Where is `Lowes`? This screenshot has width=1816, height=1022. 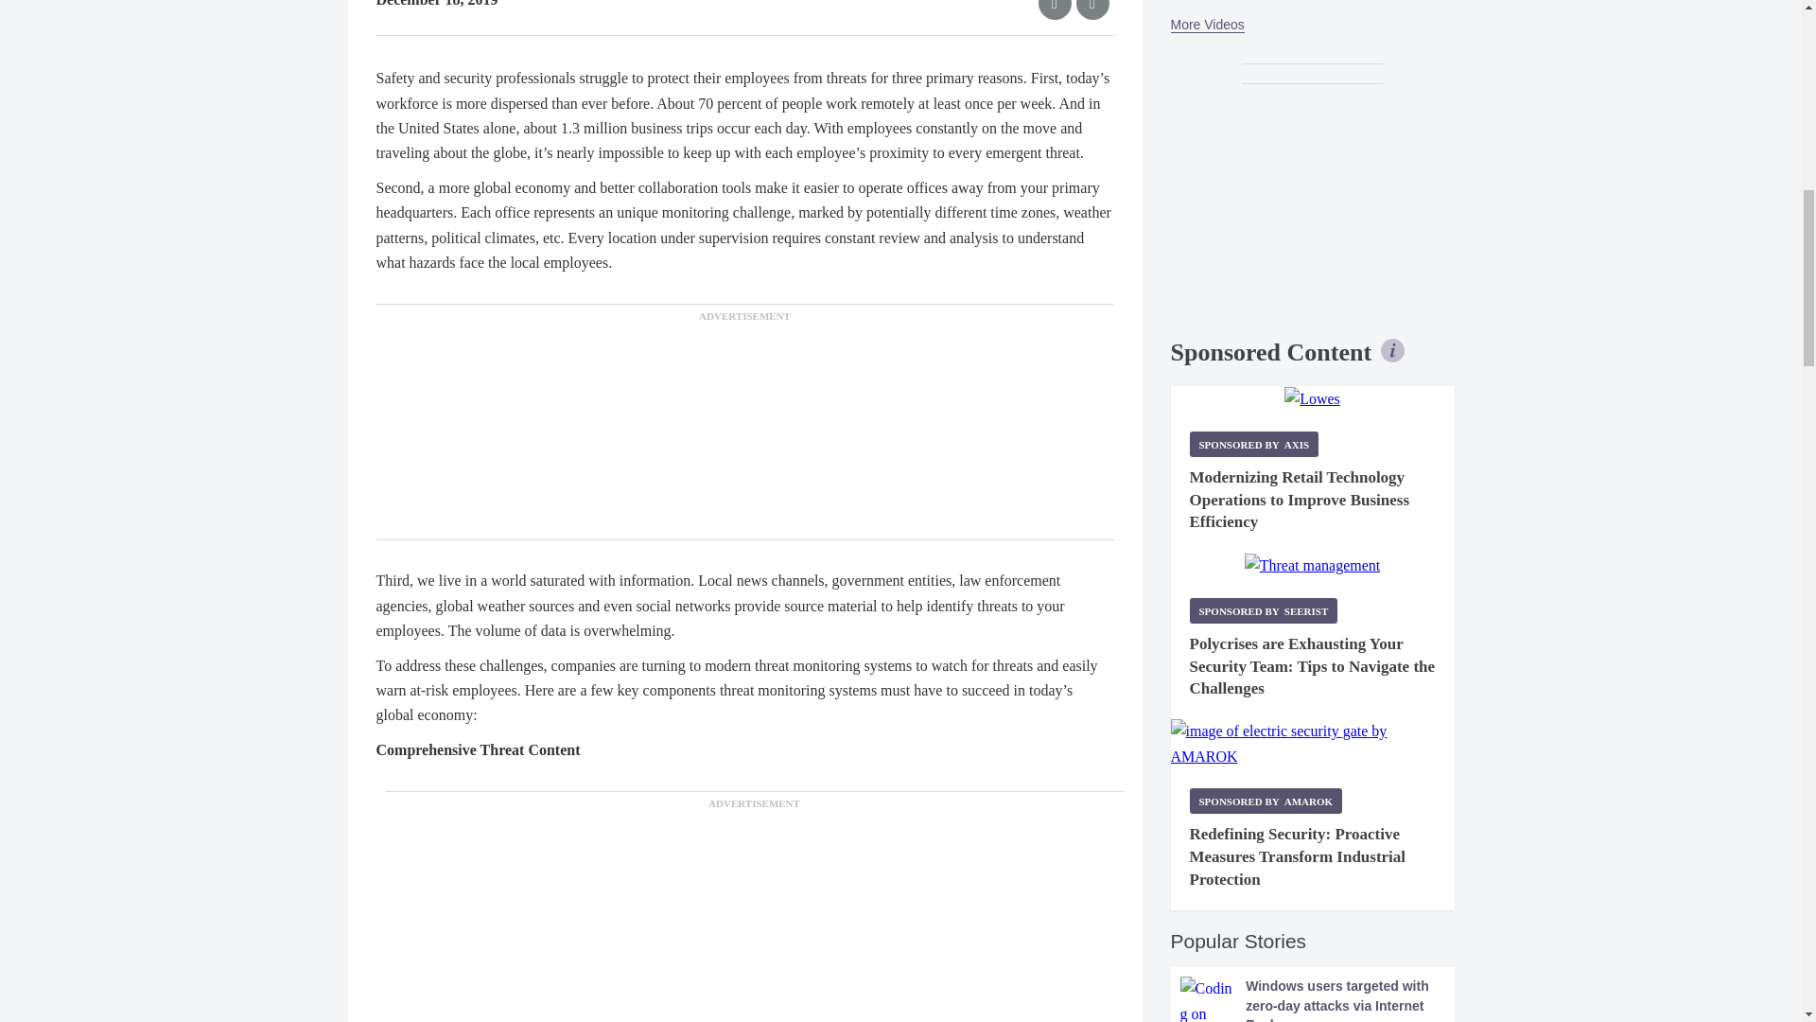 Lowes is located at coordinates (1311, 399).